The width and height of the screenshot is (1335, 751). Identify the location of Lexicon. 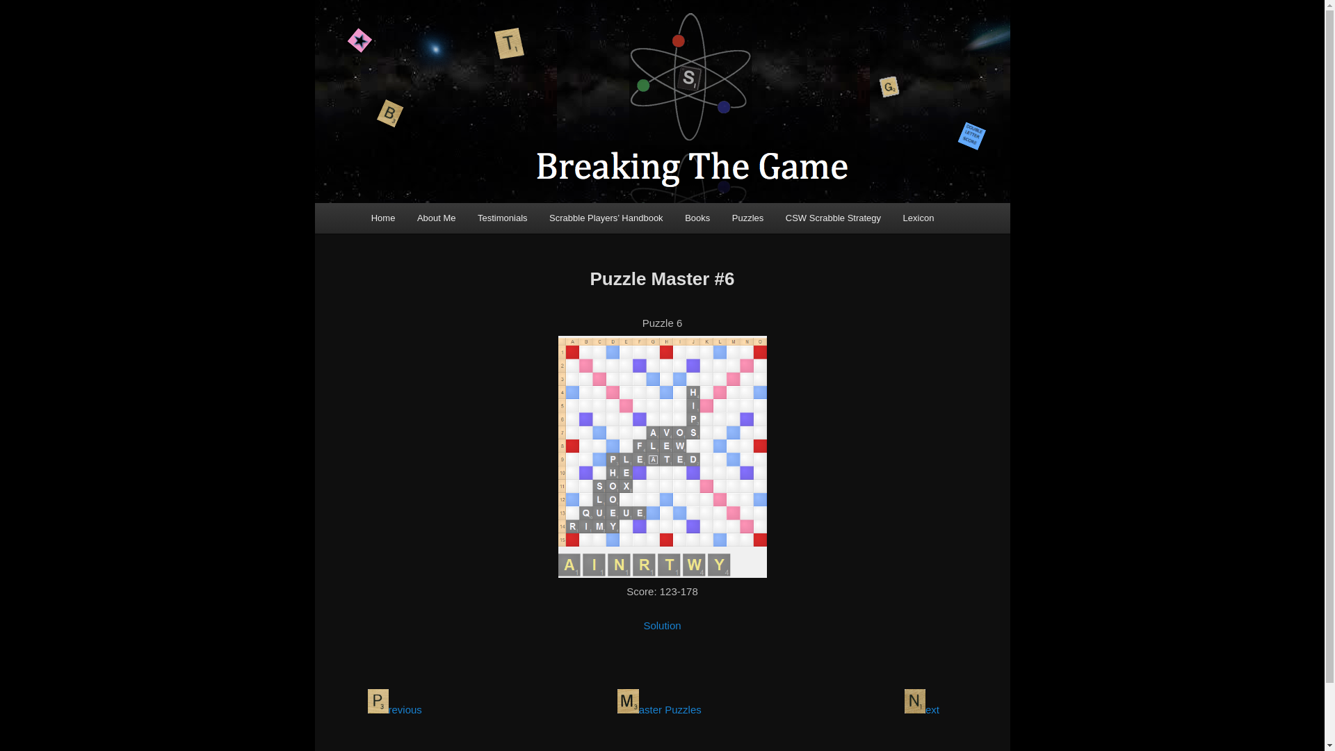
(918, 217).